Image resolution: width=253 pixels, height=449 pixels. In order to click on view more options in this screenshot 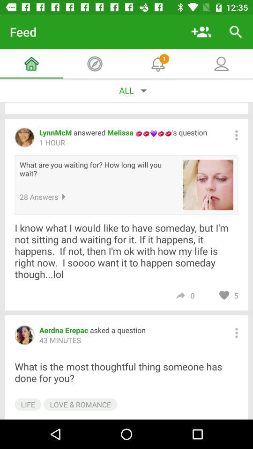, I will do `click(236, 333)`.